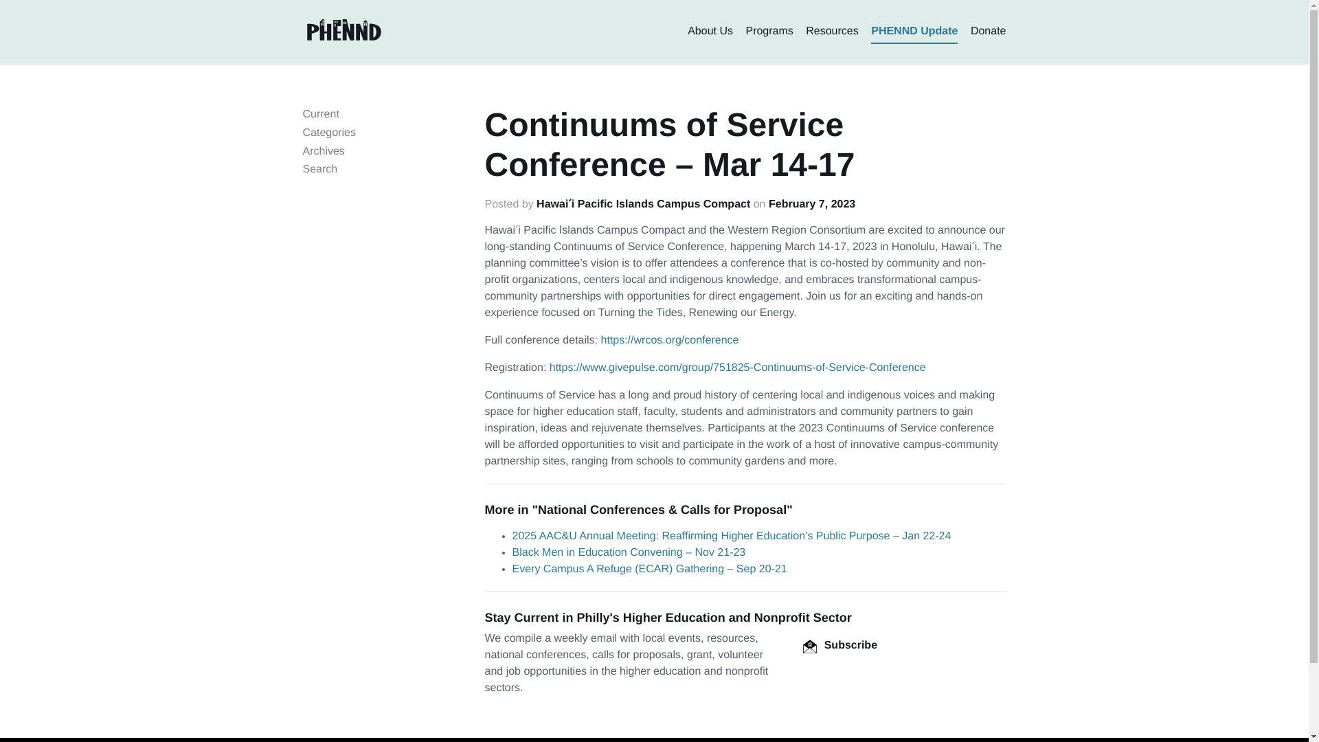 The height and width of the screenshot is (742, 1319). What do you see at coordinates (839, 645) in the screenshot?
I see `Subscribe` at bounding box center [839, 645].